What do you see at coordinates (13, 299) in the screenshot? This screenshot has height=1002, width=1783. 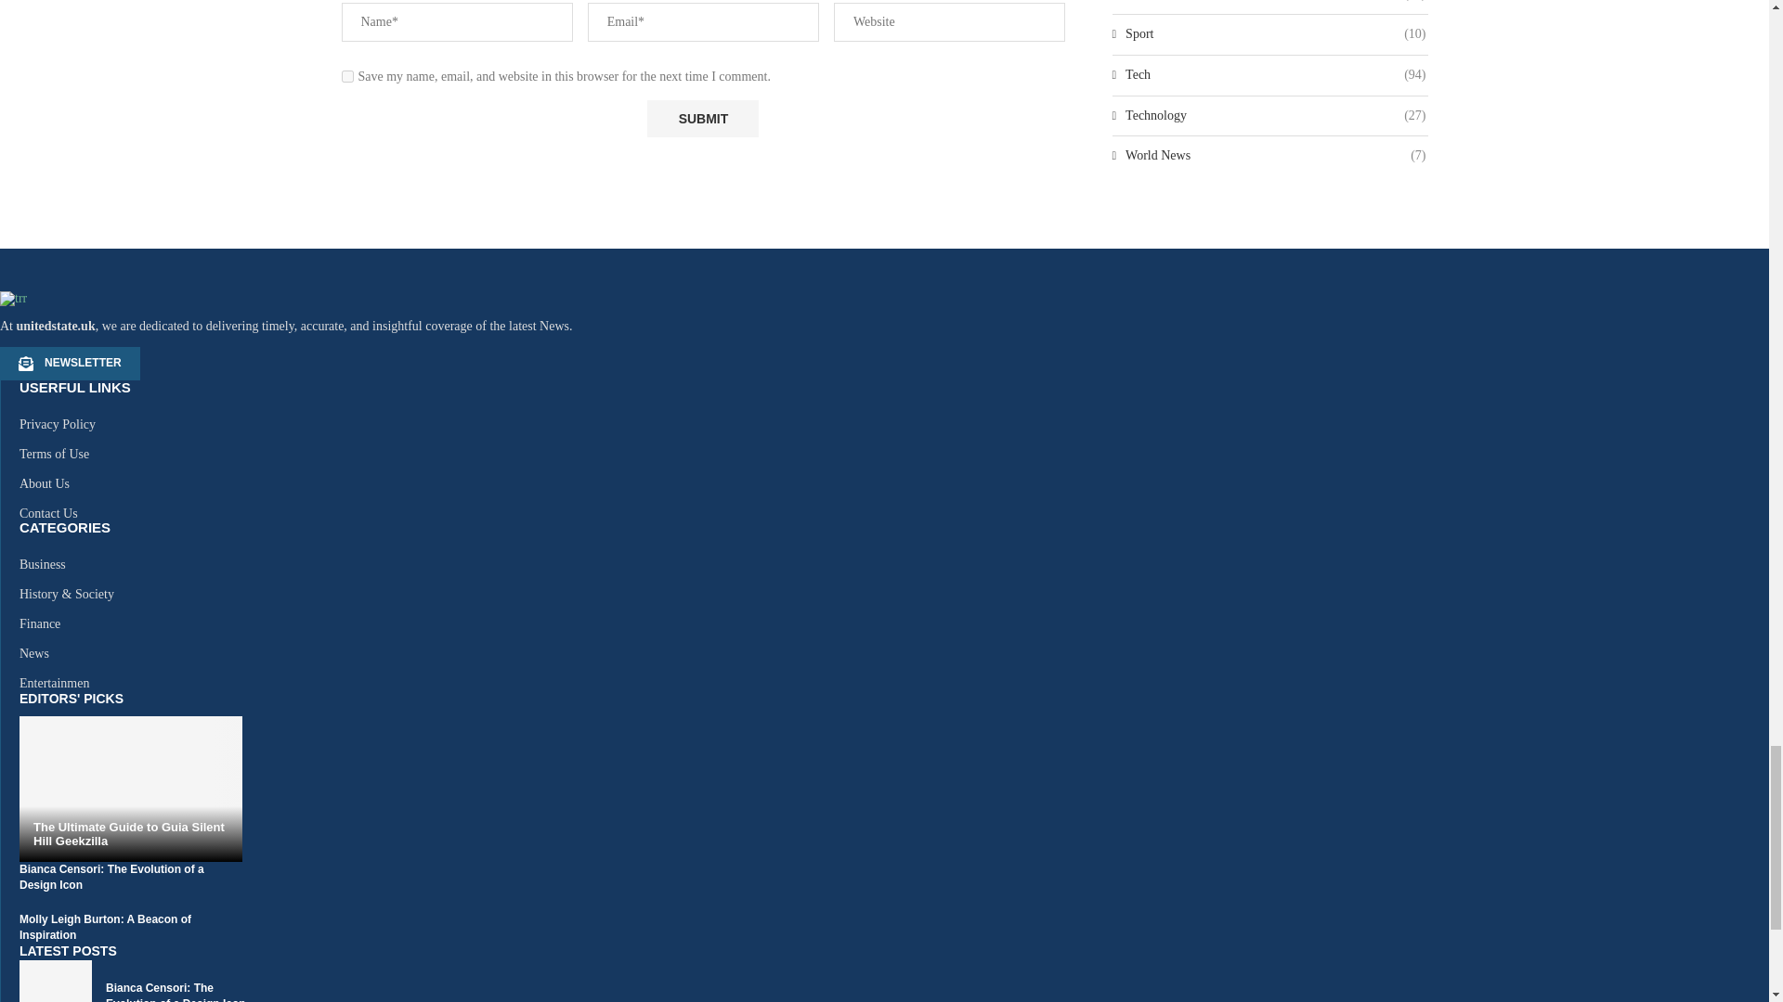 I see `trr` at bounding box center [13, 299].